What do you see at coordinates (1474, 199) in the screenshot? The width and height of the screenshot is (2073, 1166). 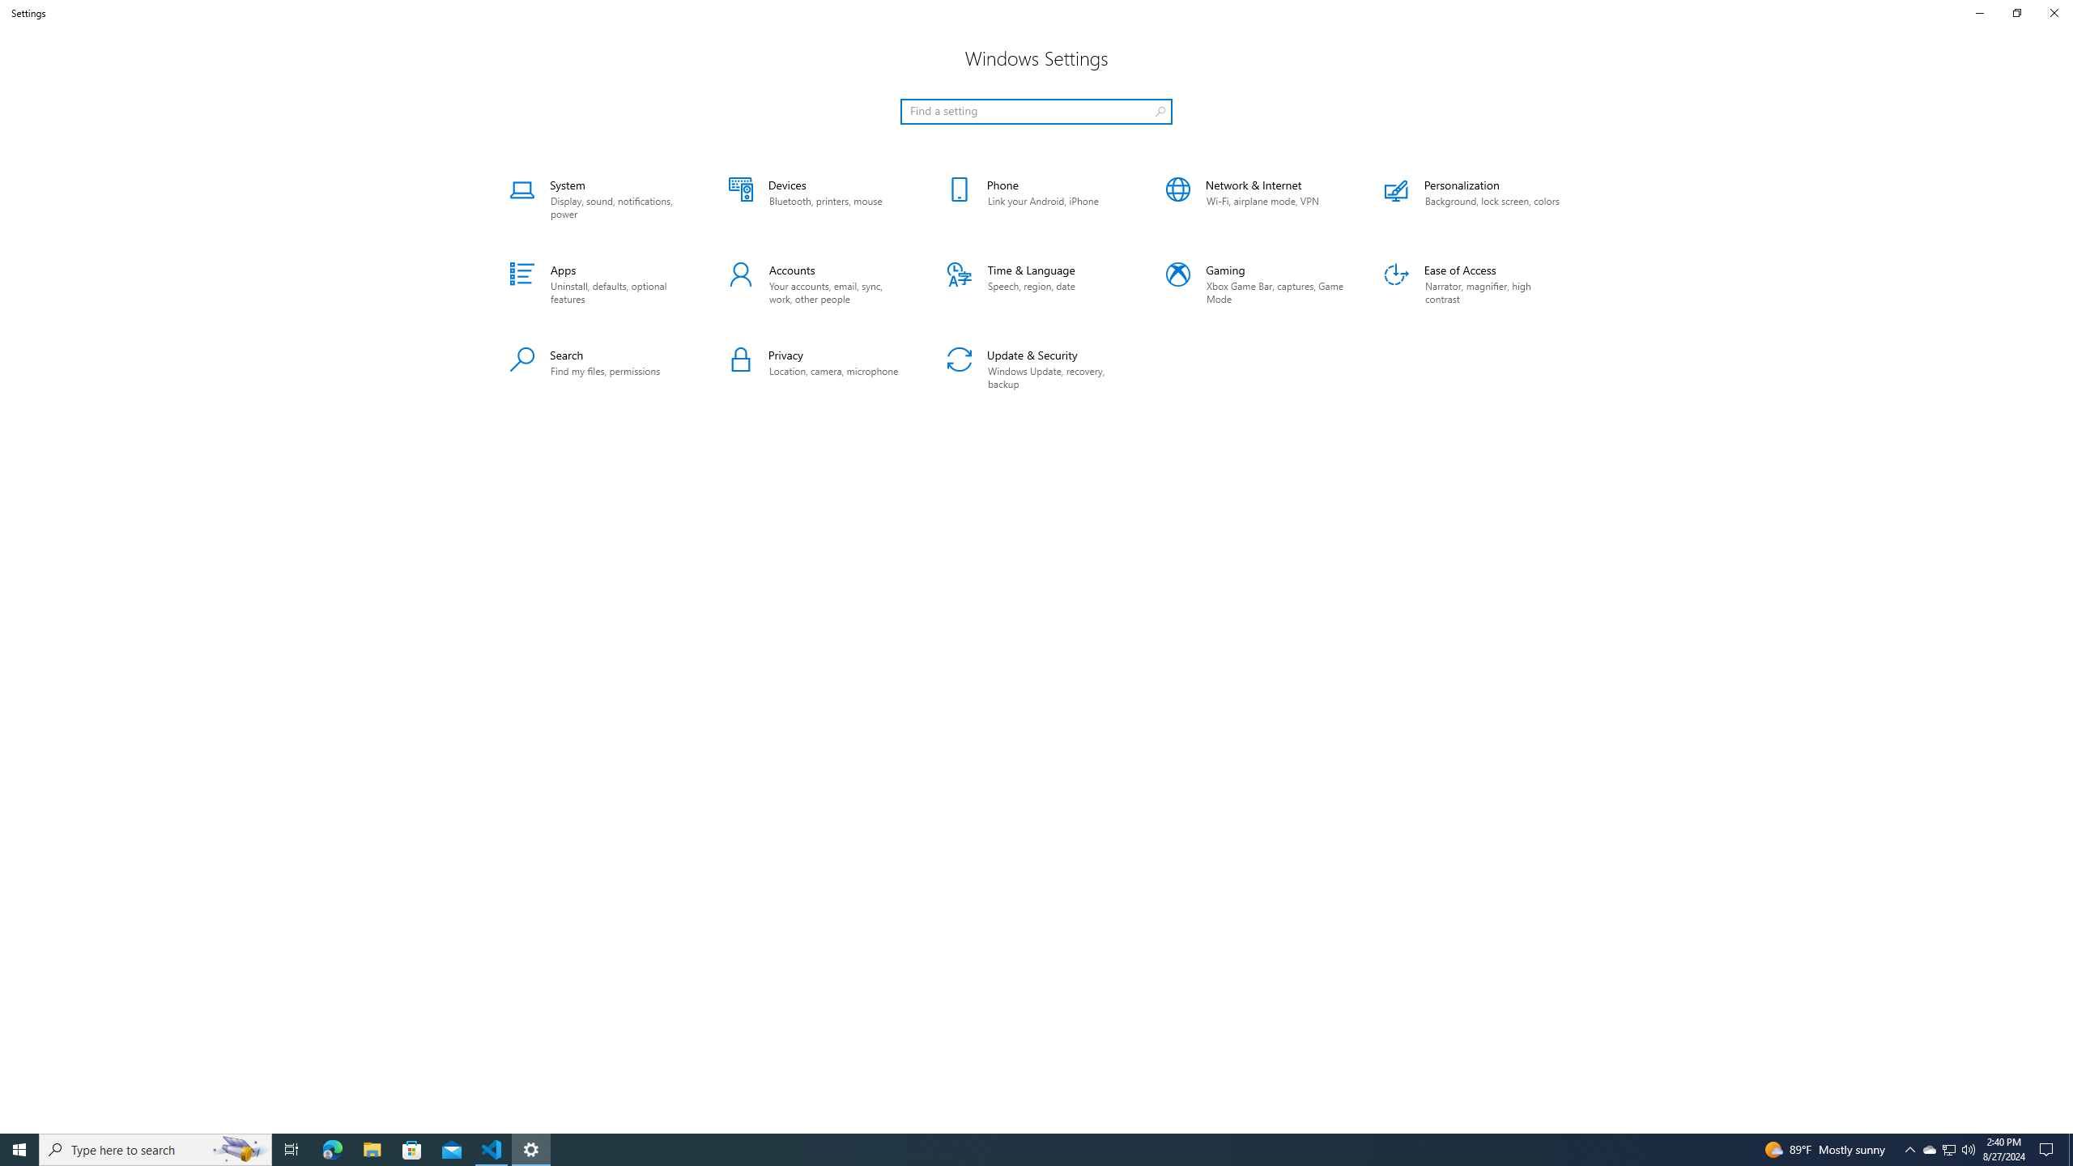 I see `Personalization` at bounding box center [1474, 199].